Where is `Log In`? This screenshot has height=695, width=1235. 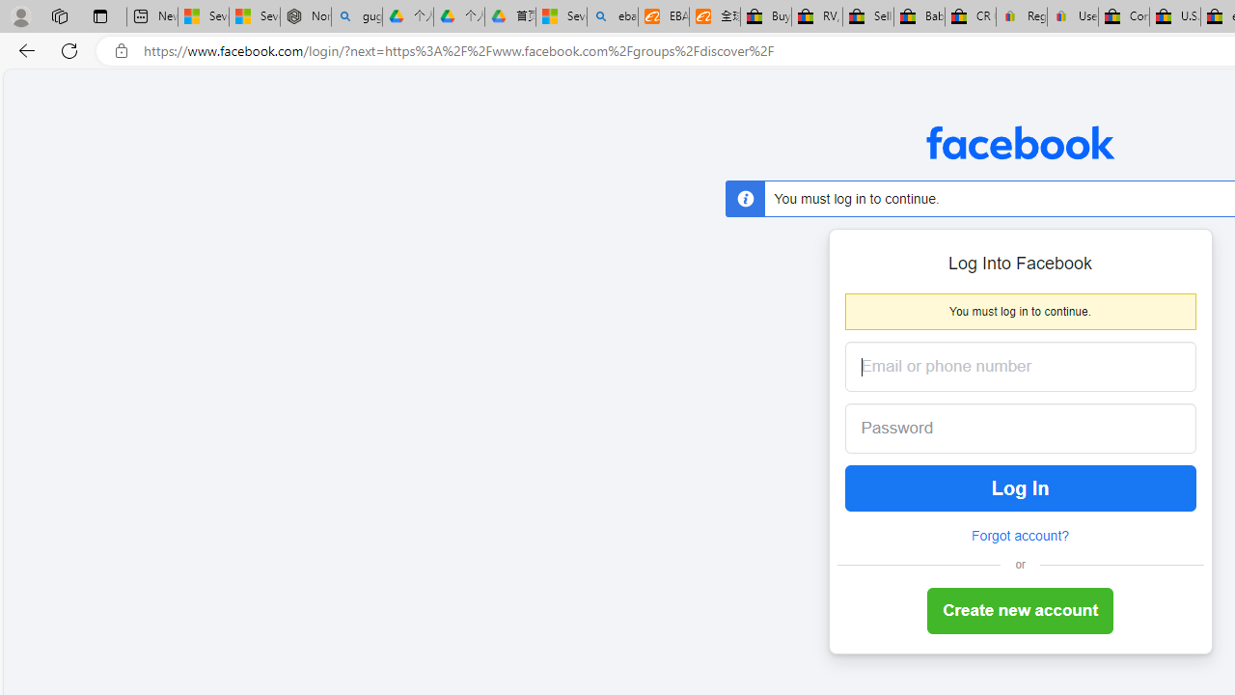 Log In is located at coordinates (1021, 488).